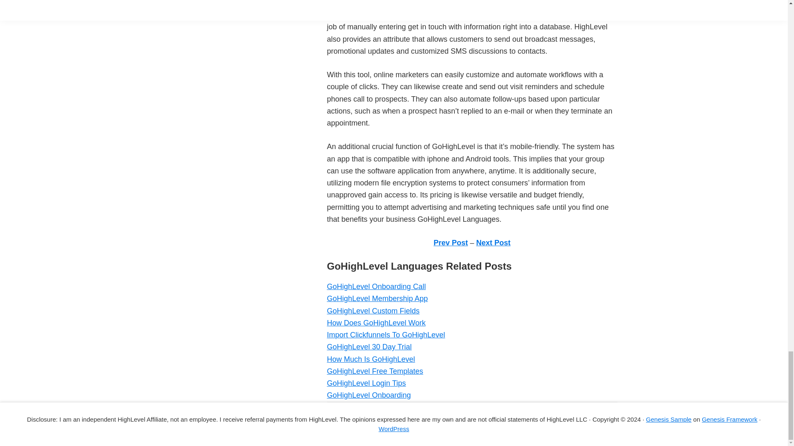  I want to click on GoHighLevel 30 Day Trial, so click(369, 347).